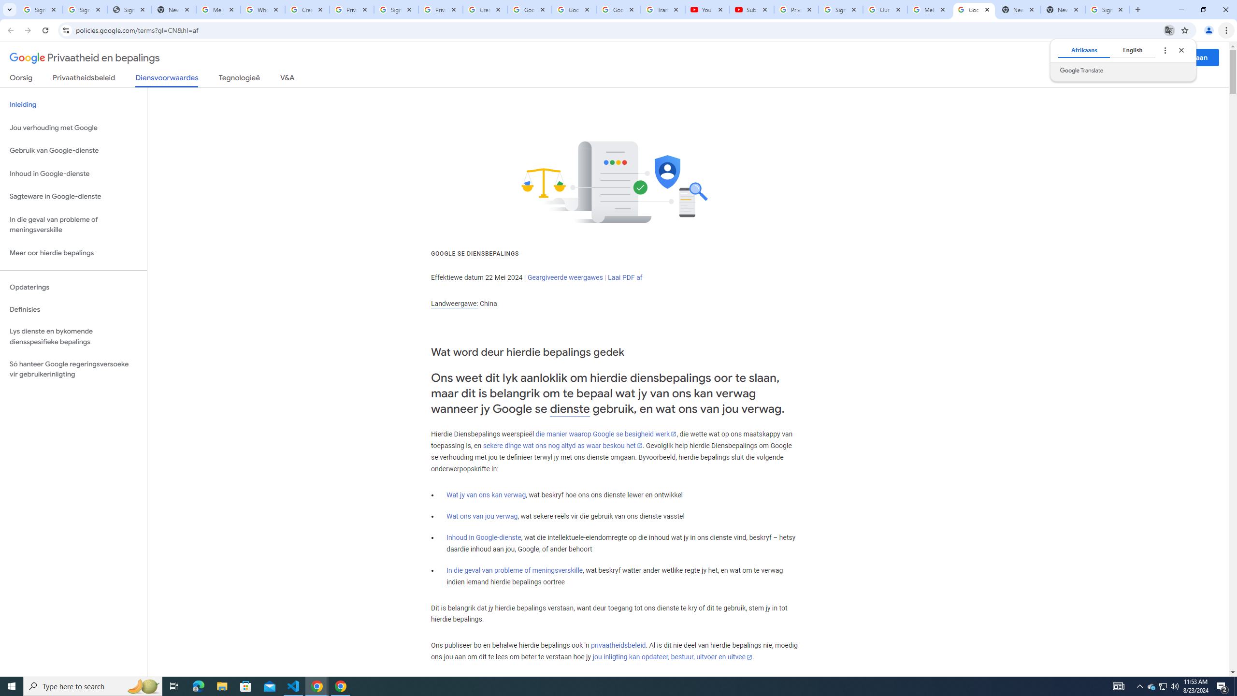  What do you see at coordinates (483, 537) in the screenshot?
I see `Inhoud in Google-dienste` at bounding box center [483, 537].